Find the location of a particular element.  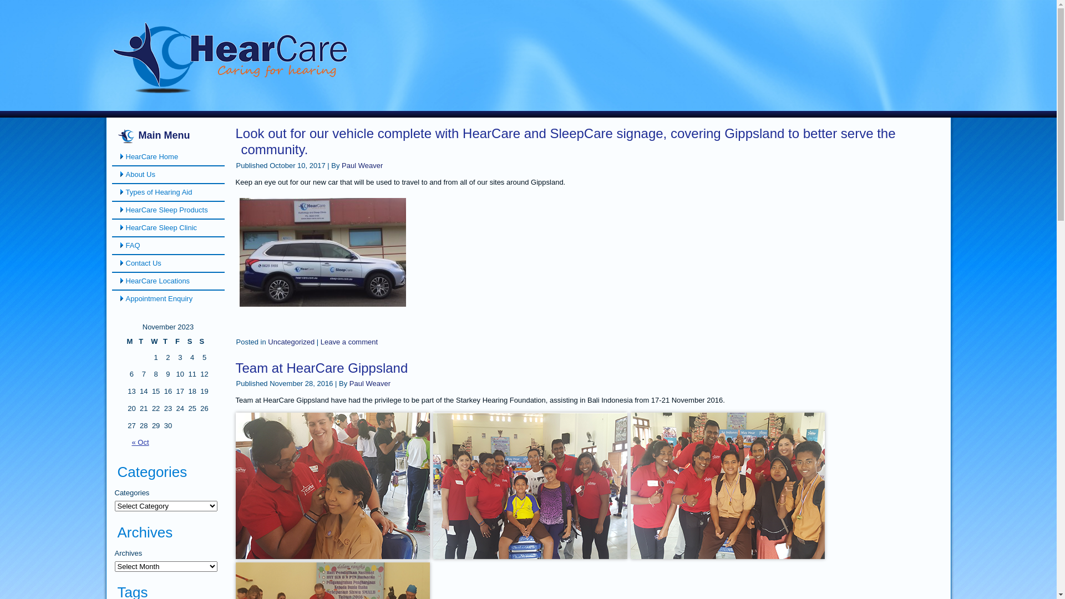

Types of Hearing Aid is located at coordinates (169, 192).